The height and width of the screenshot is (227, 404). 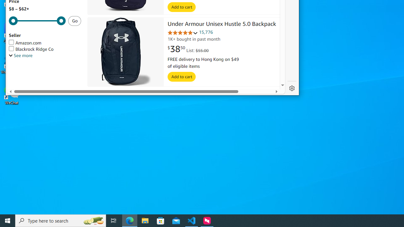 I want to click on Minimum, so click(x=37, y=21).